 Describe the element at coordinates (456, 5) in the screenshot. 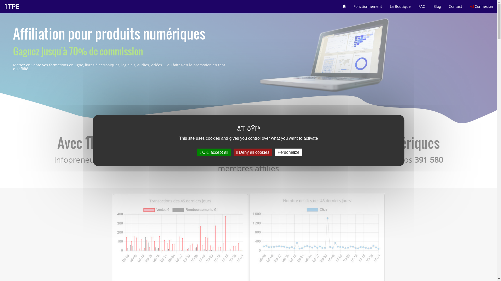

I see `Contact` at that location.